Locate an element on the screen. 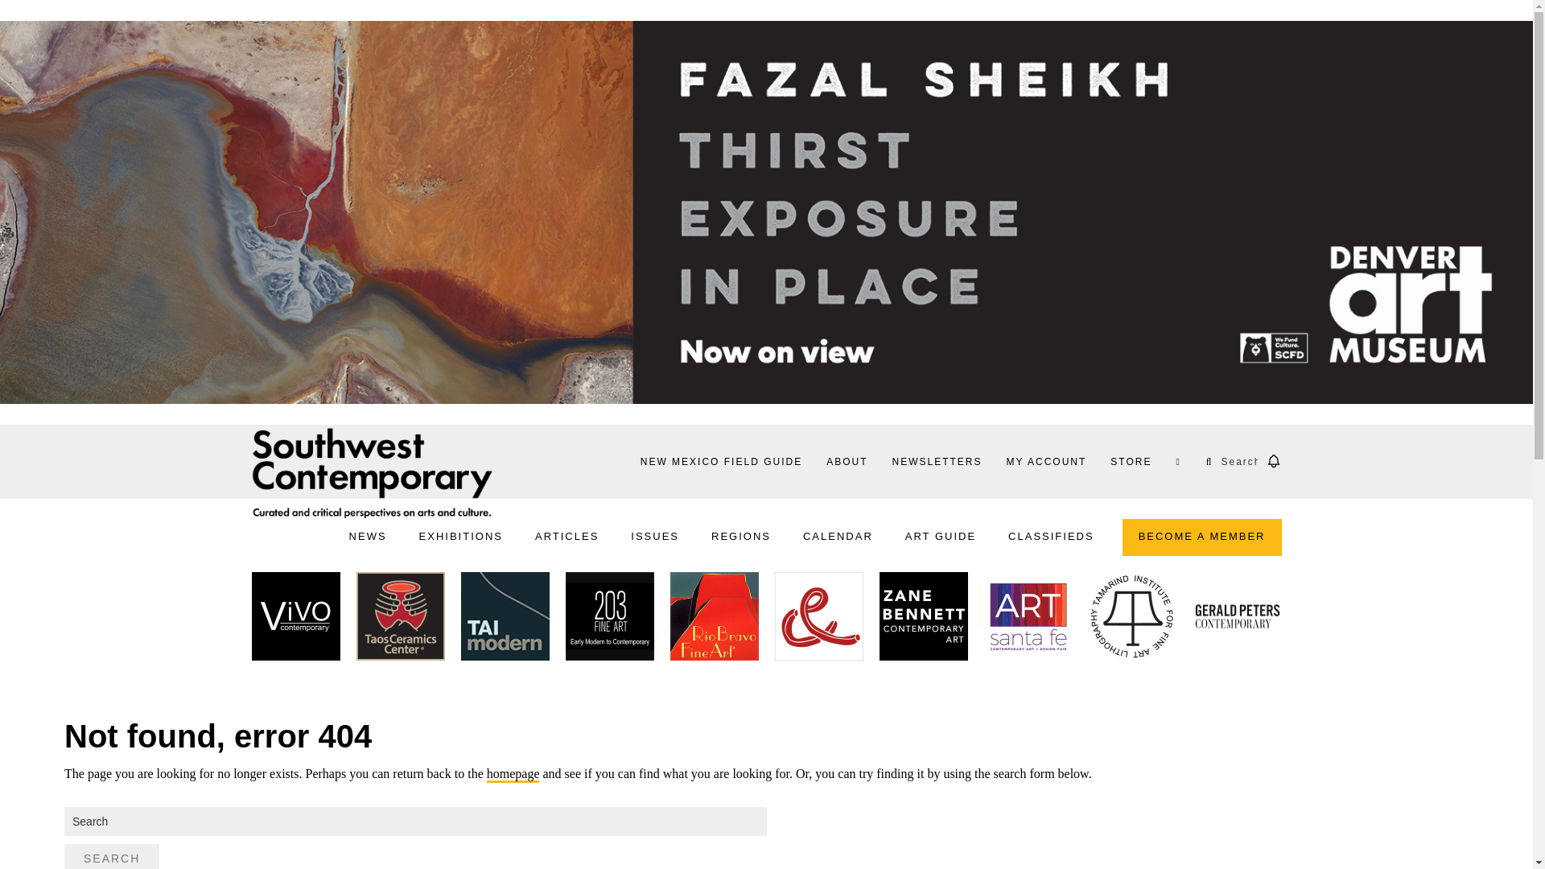 Image resolution: width=1545 pixels, height=869 pixels. ABOUT is located at coordinates (847, 462).